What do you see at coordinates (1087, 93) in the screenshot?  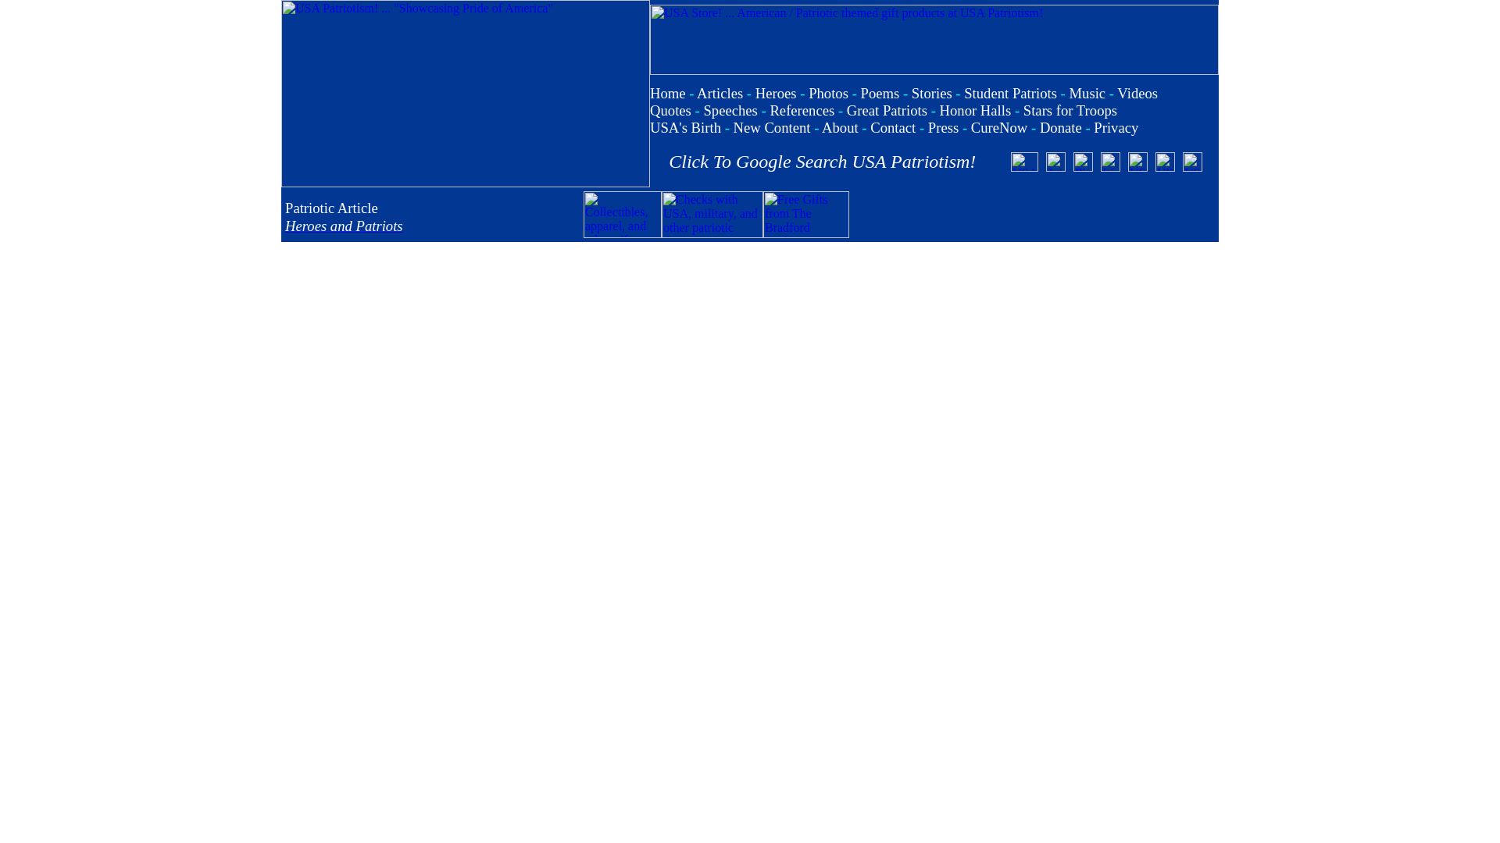 I see `Music` at bounding box center [1087, 93].